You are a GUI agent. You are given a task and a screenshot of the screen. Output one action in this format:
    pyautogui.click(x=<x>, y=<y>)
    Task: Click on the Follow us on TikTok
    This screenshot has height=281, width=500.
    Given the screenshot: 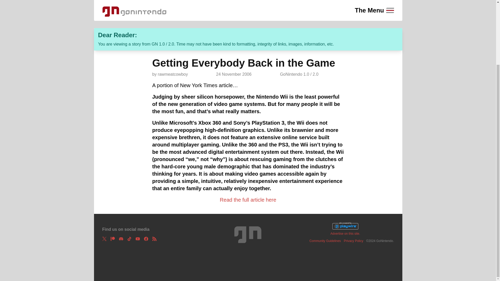 What is the action you would take?
    pyautogui.click(x=129, y=239)
    